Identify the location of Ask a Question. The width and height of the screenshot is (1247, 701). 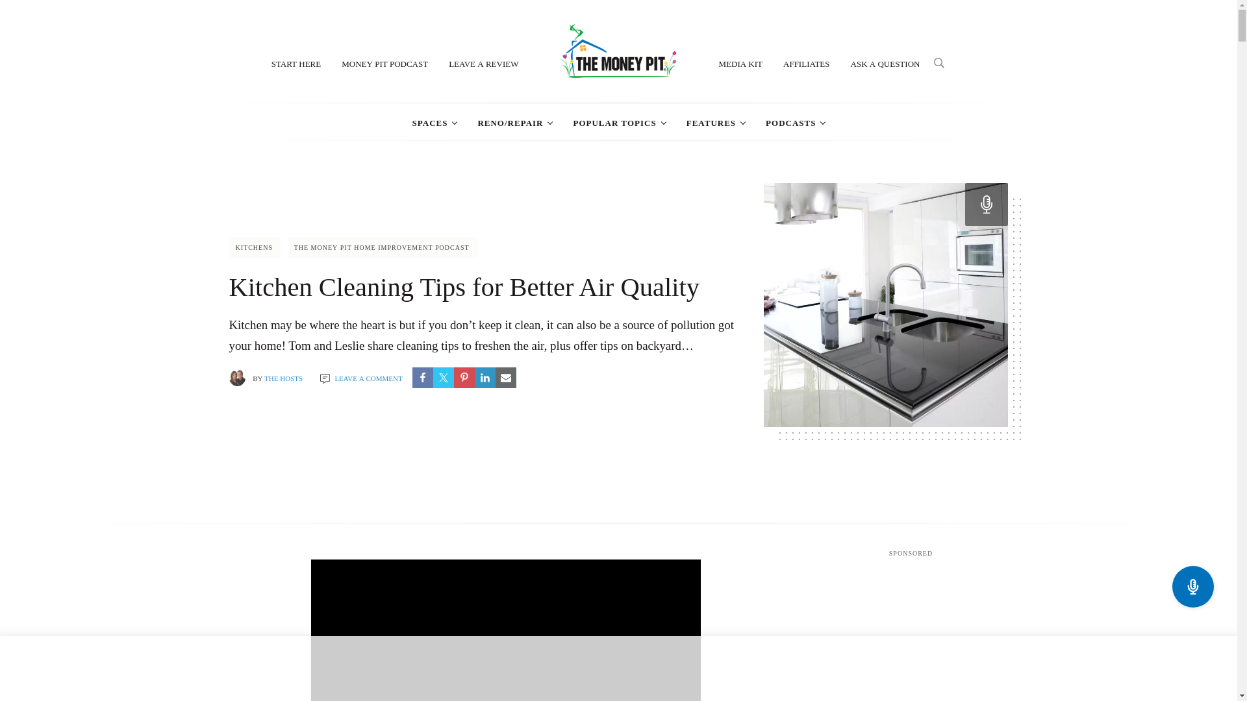
(885, 62).